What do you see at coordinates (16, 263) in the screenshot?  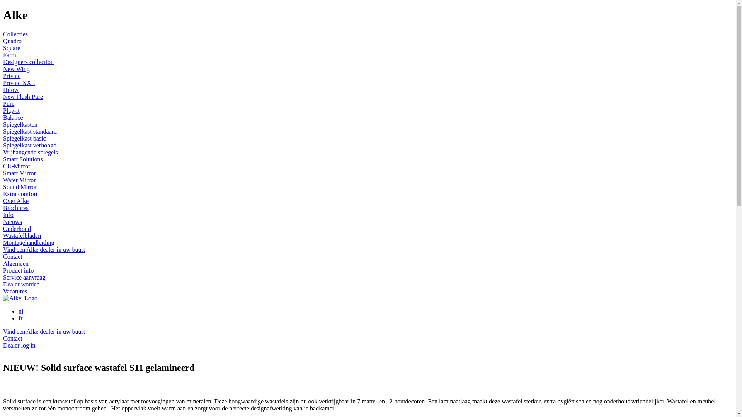 I see `Algemeen` at bounding box center [16, 263].